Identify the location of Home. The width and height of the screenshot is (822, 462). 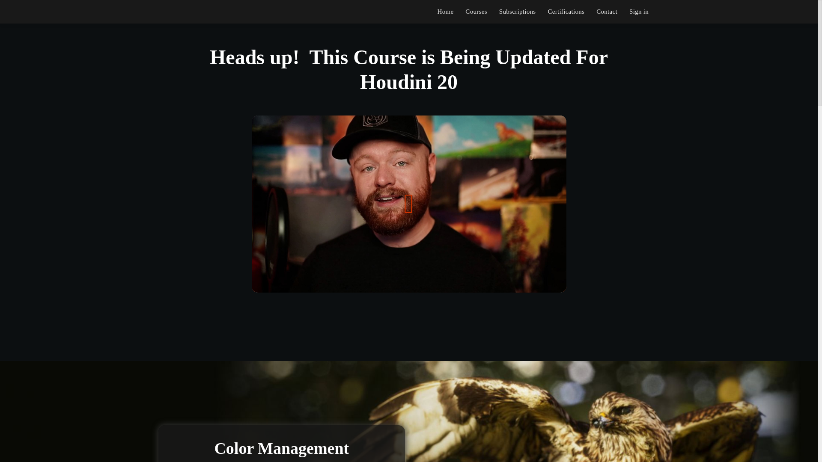
(445, 12).